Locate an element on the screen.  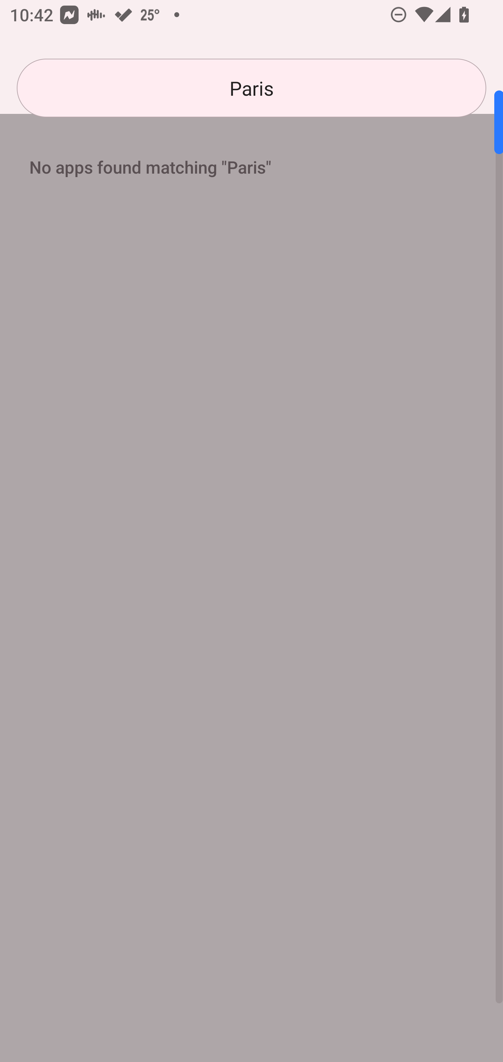
Paris is located at coordinates (251, 88).